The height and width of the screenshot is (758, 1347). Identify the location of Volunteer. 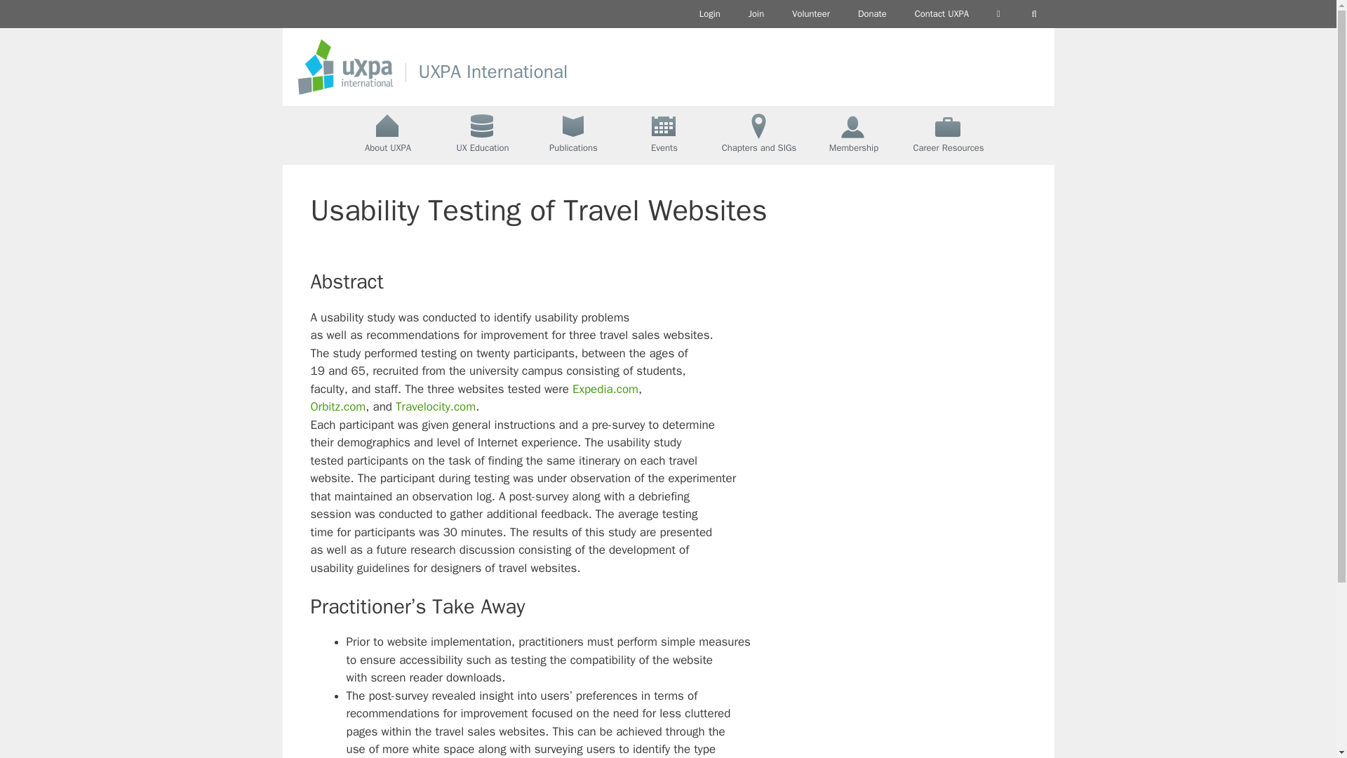
(811, 14).